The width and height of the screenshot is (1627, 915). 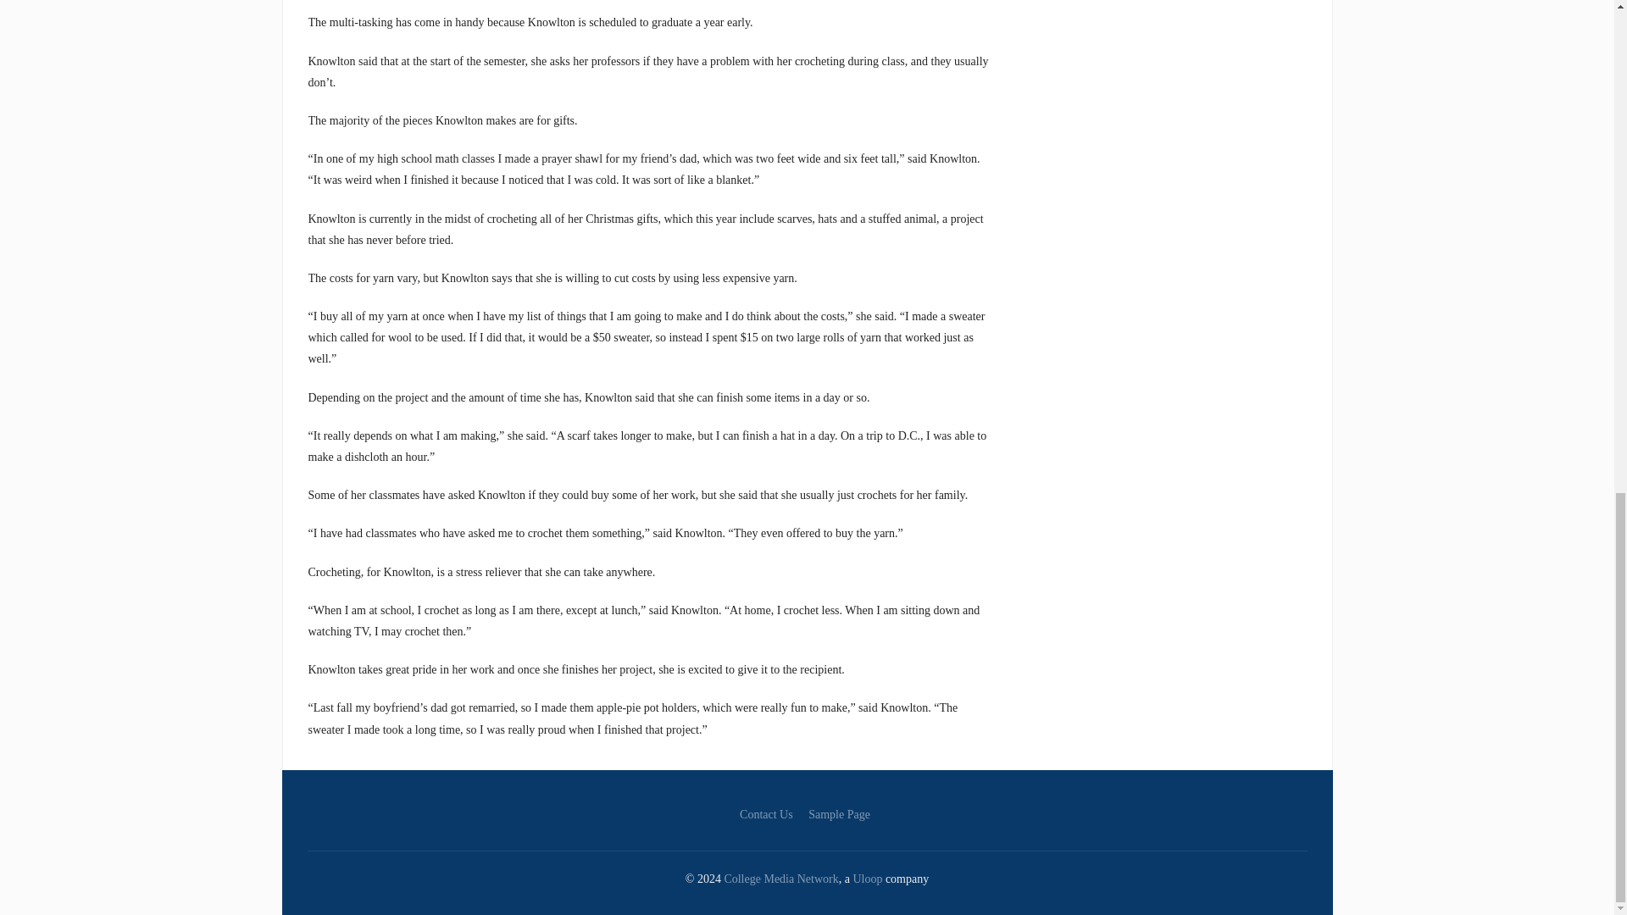 I want to click on Contact Us, so click(x=766, y=813).